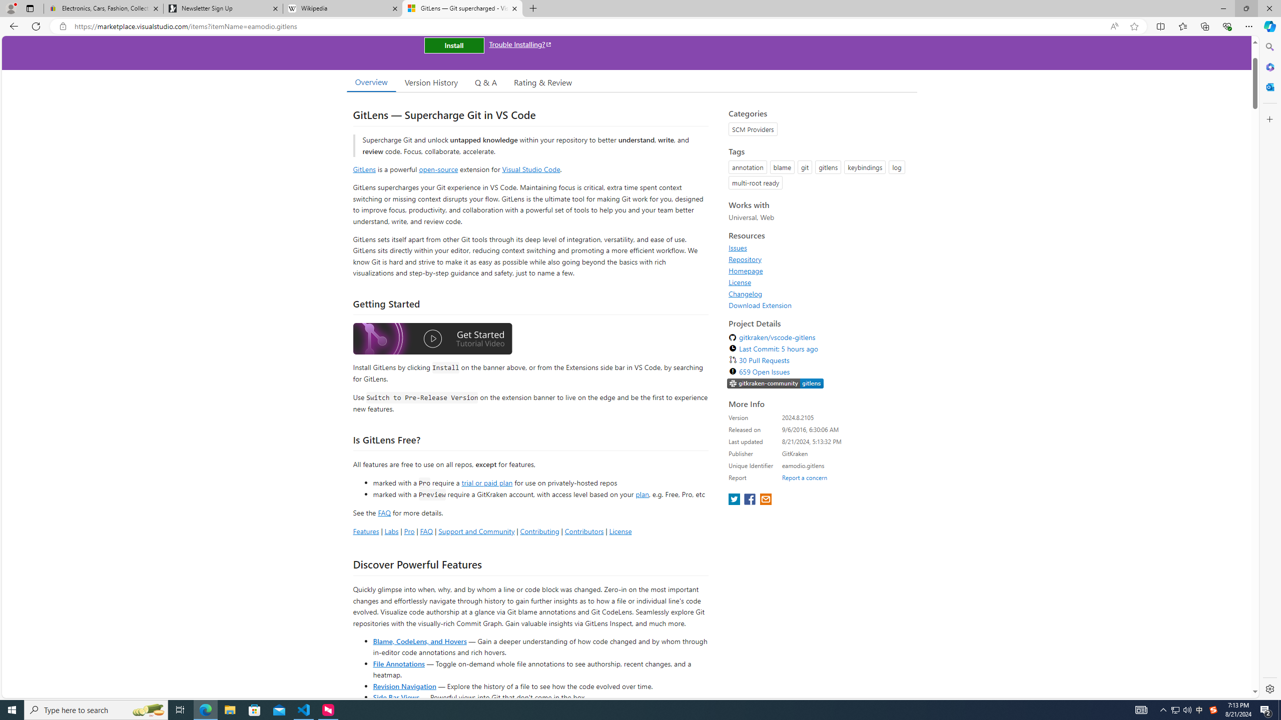  I want to click on Side Bar Views, so click(395, 697).